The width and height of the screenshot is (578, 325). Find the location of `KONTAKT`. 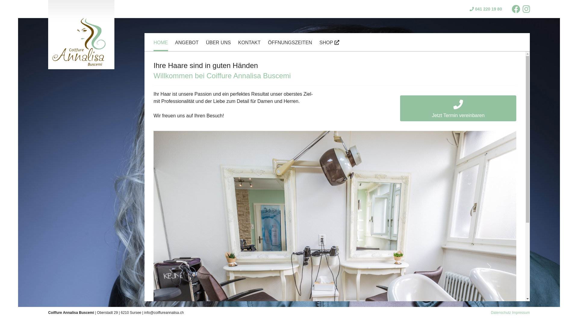

KONTAKT is located at coordinates (249, 43).